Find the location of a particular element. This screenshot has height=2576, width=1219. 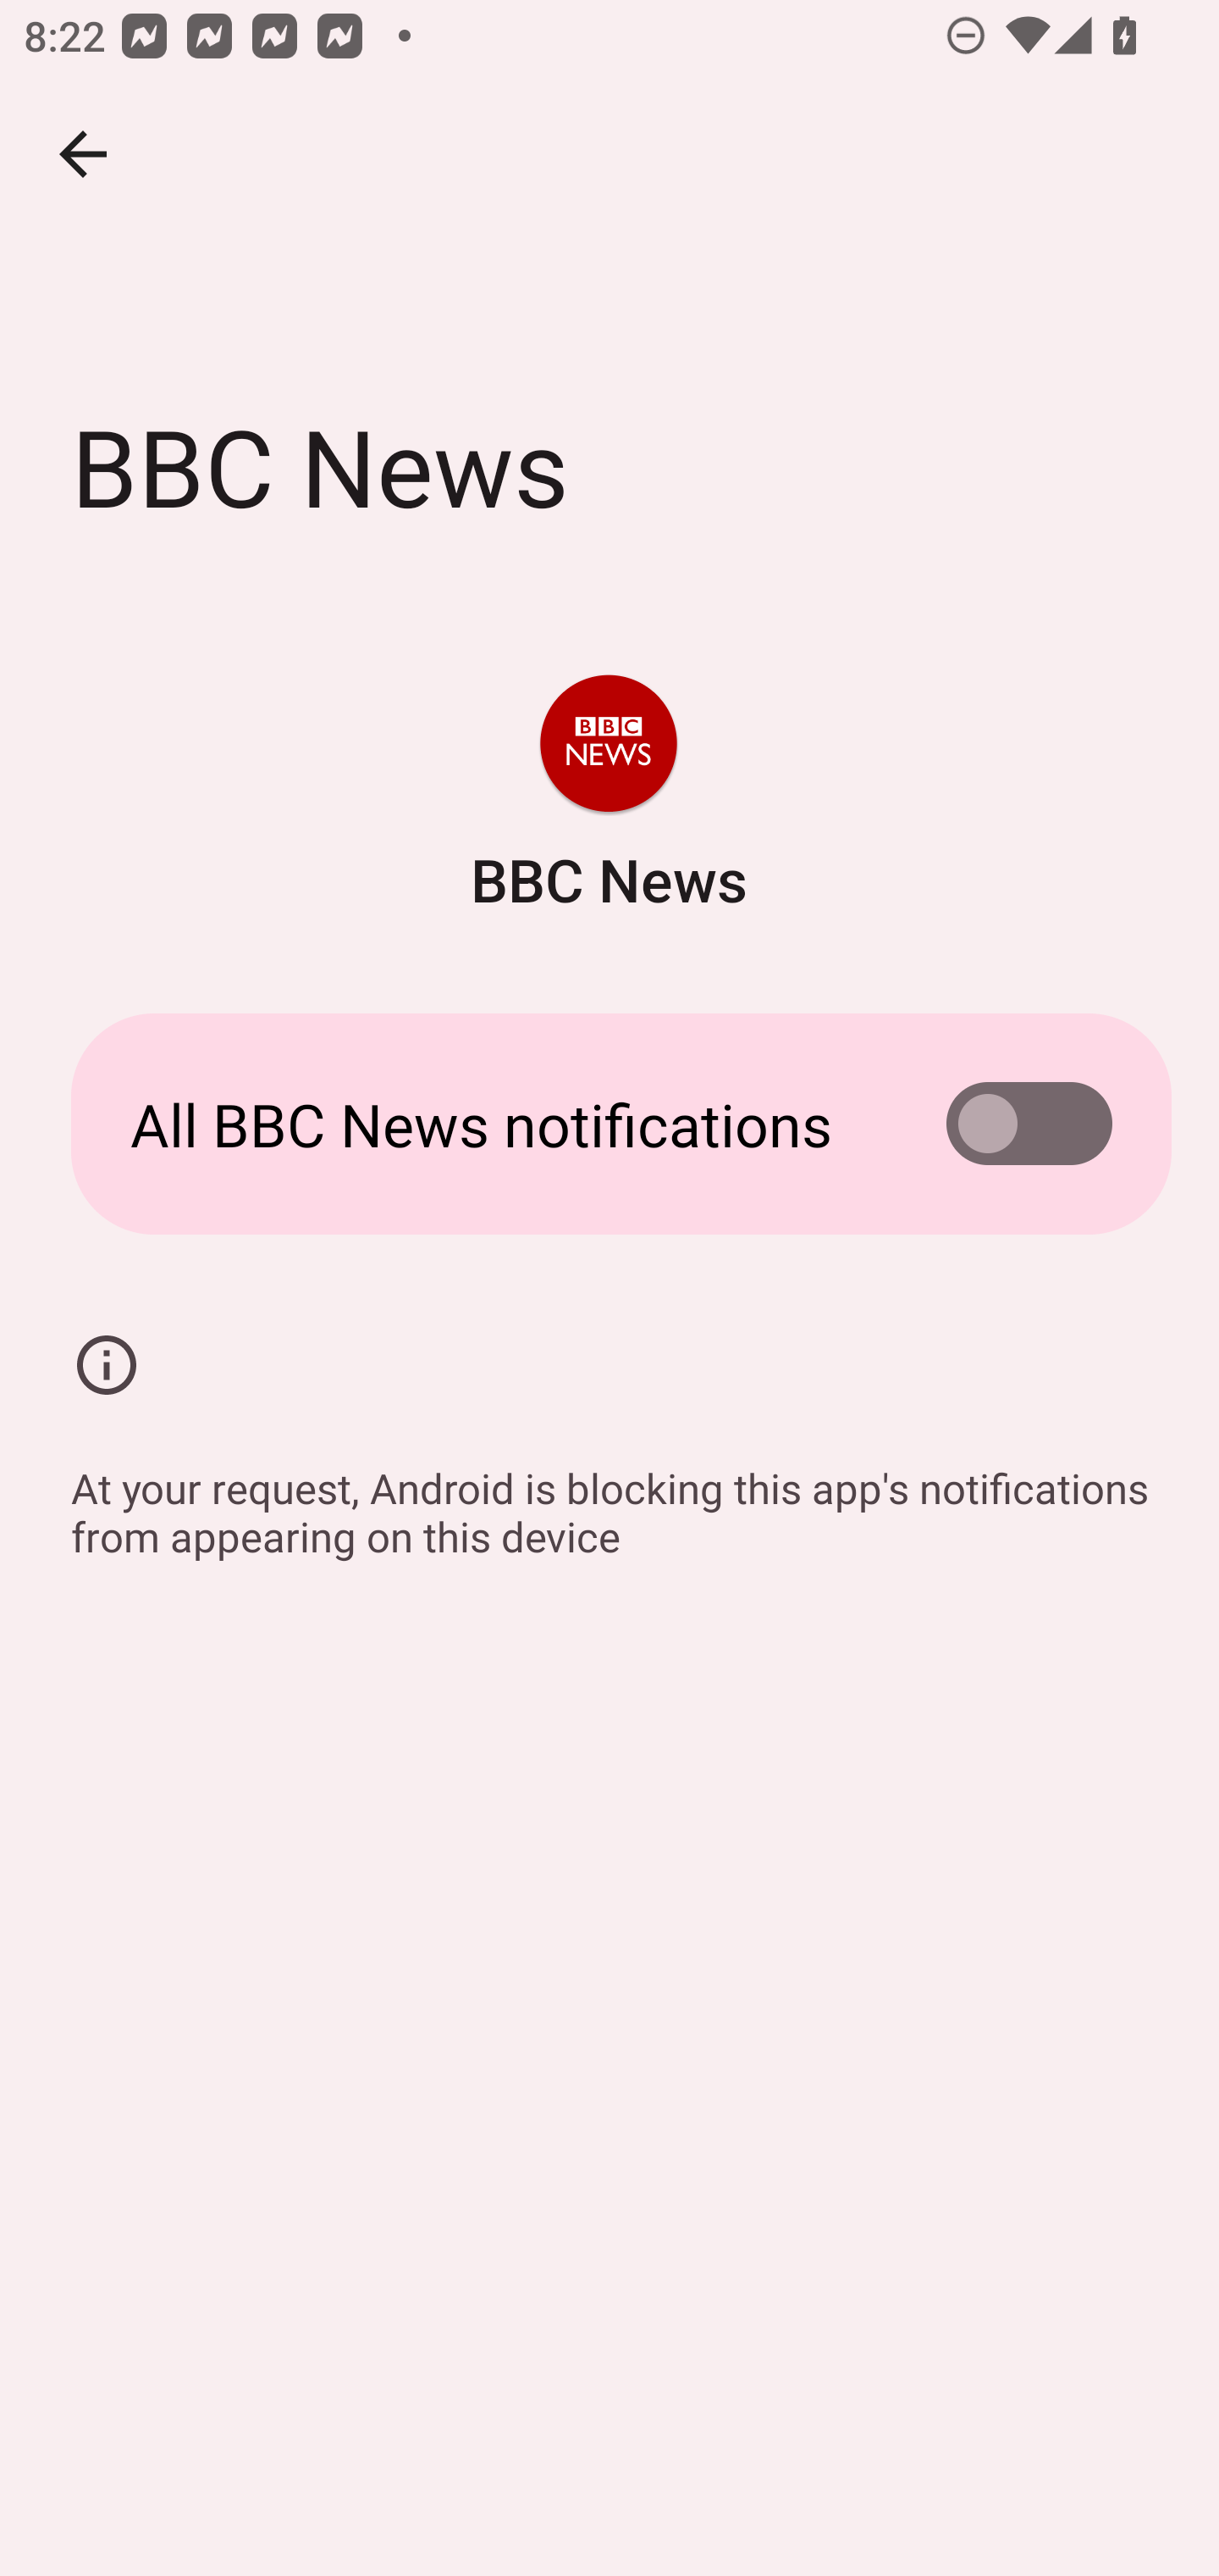

Navigate up is located at coordinates (83, 154).